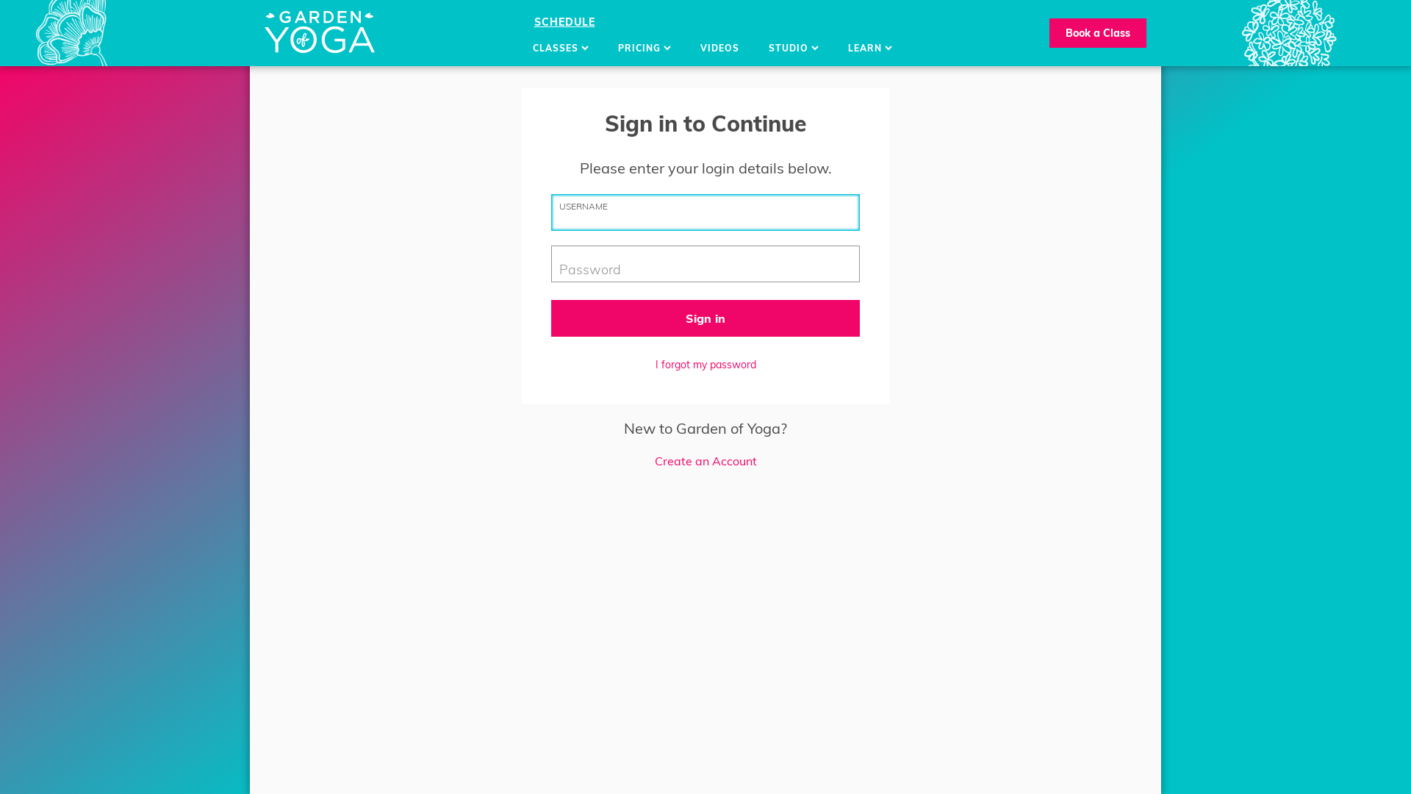 The width and height of the screenshot is (1411, 794). I want to click on Book a Class, so click(1098, 33).